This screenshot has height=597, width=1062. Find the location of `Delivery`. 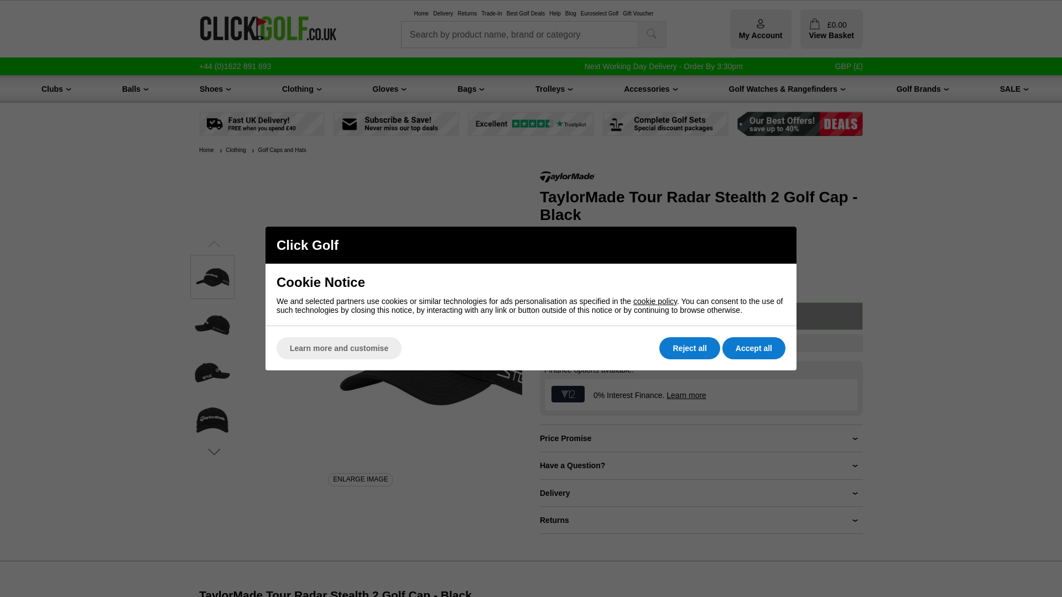

Delivery is located at coordinates (443, 14).